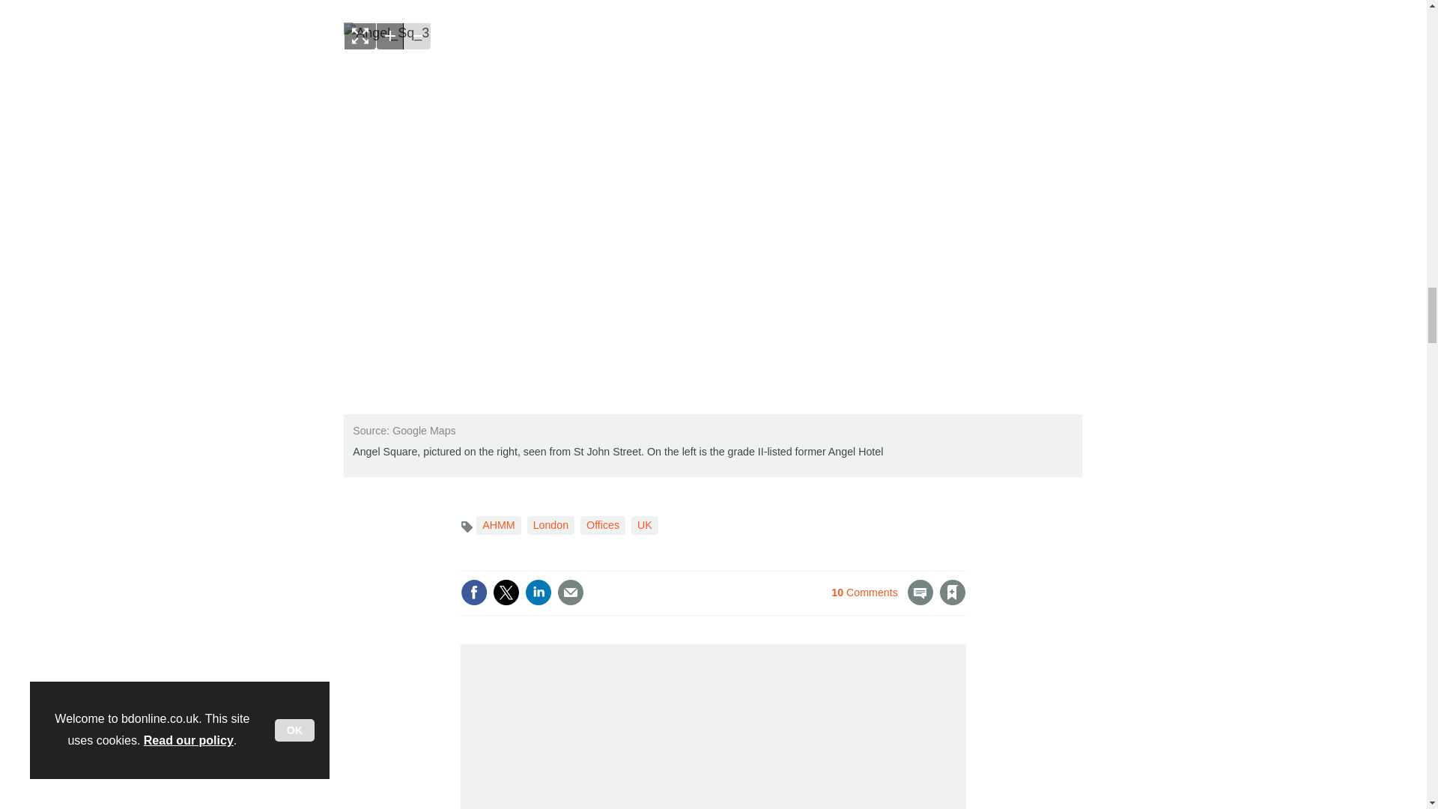 This screenshot has width=1438, height=809. What do you see at coordinates (571, 592) in the screenshot?
I see `Email this article` at bounding box center [571, 592].